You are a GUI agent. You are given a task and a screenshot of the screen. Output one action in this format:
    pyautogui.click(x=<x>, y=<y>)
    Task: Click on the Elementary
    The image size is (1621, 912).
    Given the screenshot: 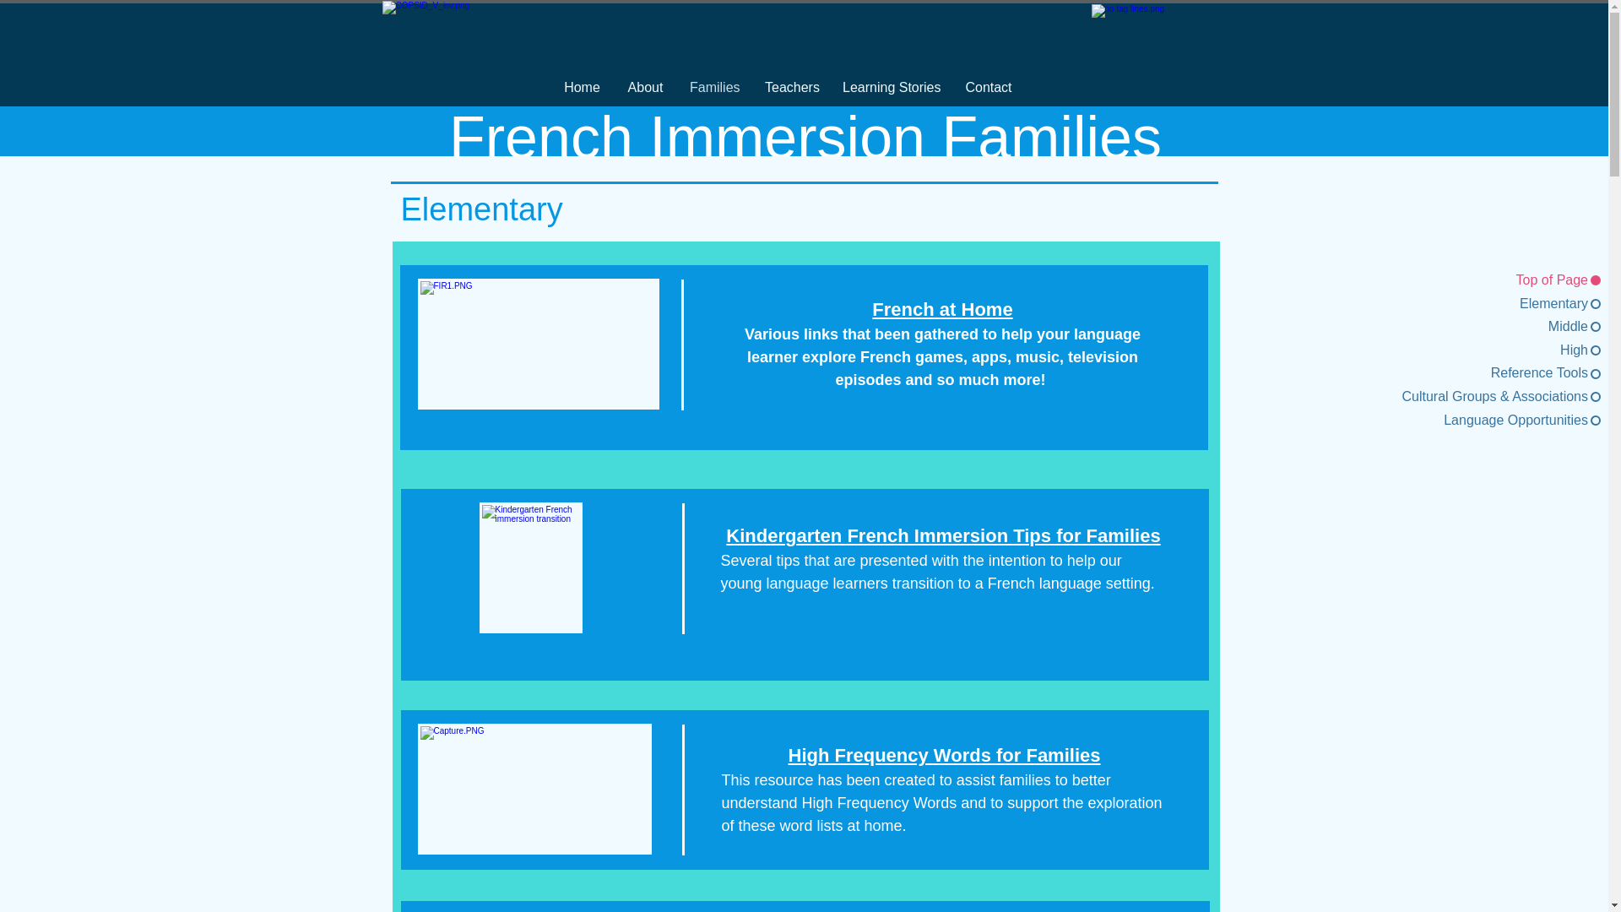 What is the action you would take?
    pyautogui.click(x=1477, y=304)
    